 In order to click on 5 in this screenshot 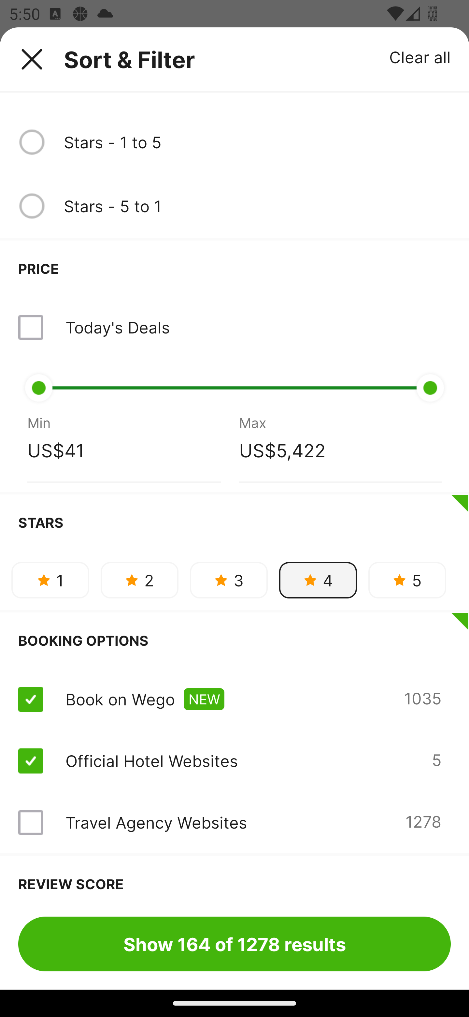, I will do `click(407, 580)`.